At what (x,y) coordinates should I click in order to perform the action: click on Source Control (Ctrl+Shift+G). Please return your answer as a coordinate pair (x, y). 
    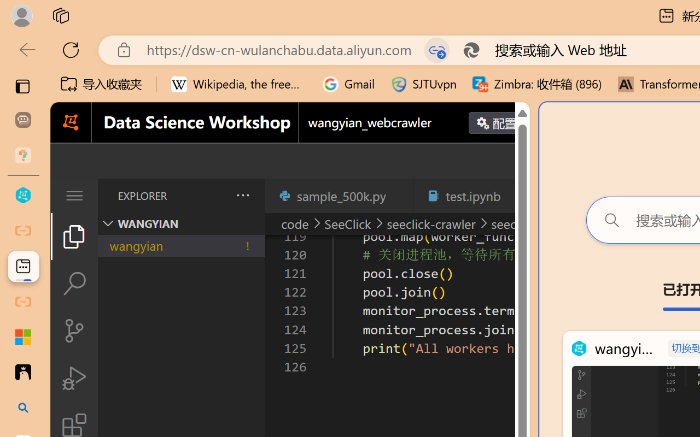
    Looking at the image, I should click on (74, 330).